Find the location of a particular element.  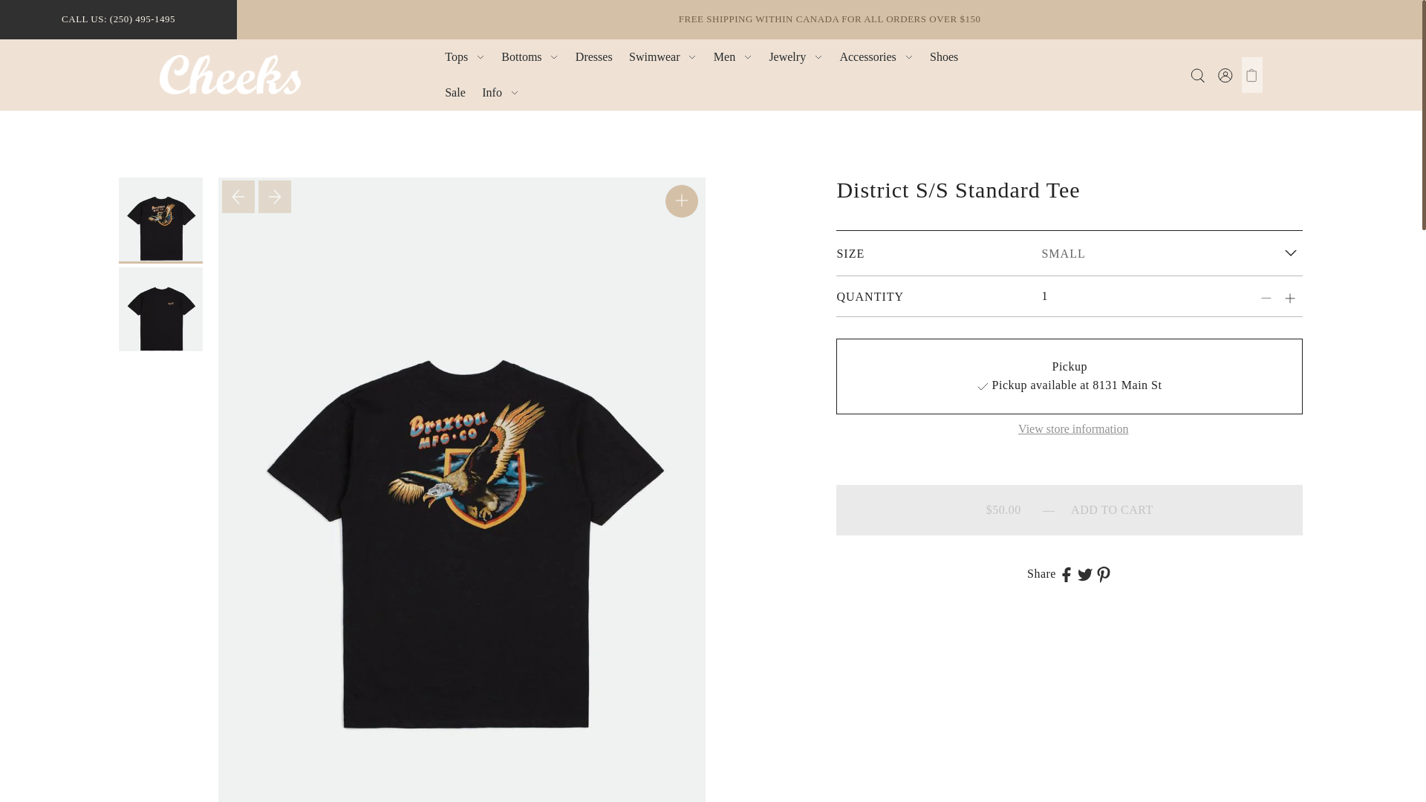

Bottoms is located at coordinates (530, 56).